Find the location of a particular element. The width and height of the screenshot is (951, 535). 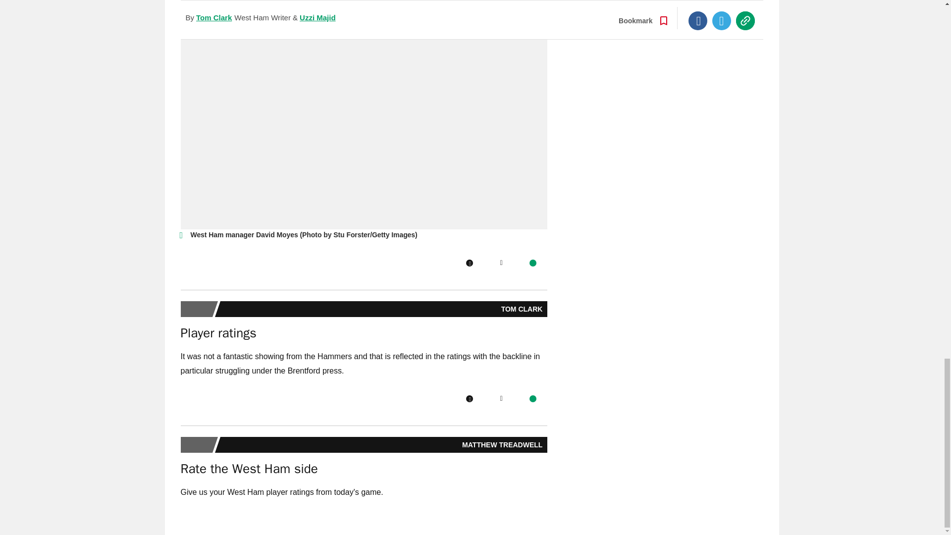

Facebook is located at coordinates (469, 399).